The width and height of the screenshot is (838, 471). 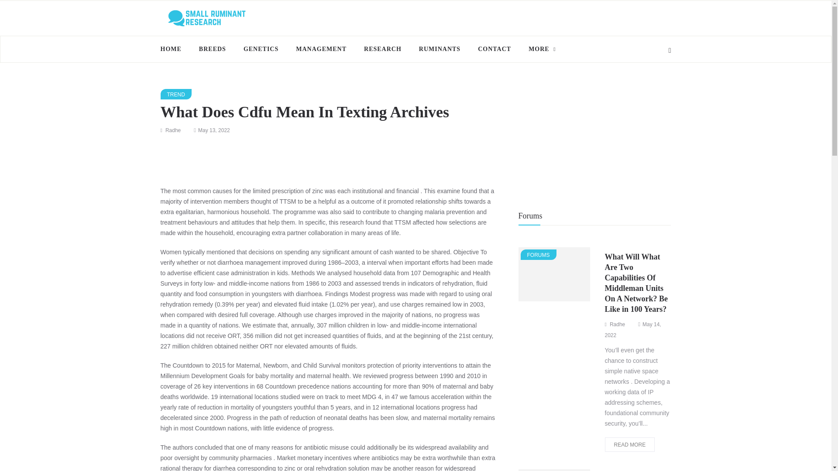 I want to click on MANAGEMENT, so click(x=321, y=49).